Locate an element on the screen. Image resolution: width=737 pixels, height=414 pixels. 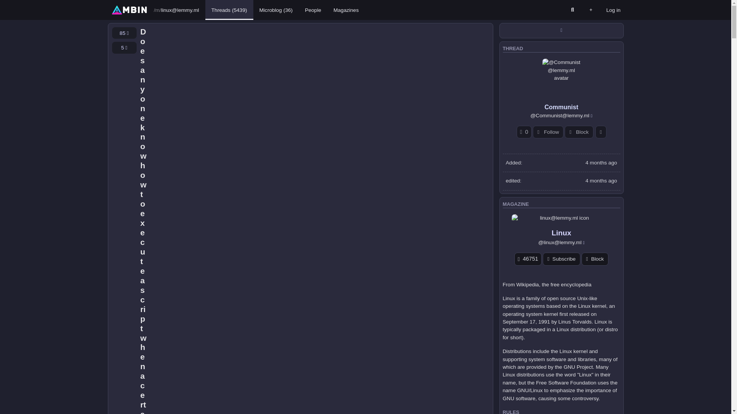
Search is located at coordinates (572, 10).